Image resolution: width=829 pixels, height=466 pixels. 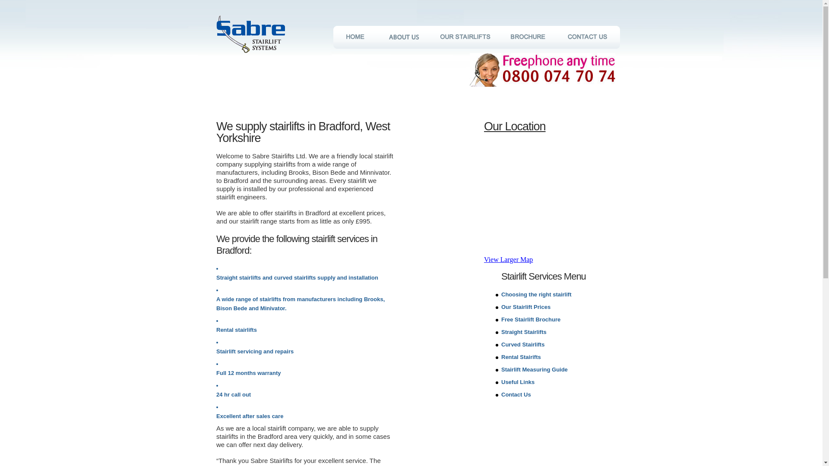 What do you see at coordinates (238, 278) in the screenshot?
I see `Straight stairlifts` at bounding box center [238, 278].